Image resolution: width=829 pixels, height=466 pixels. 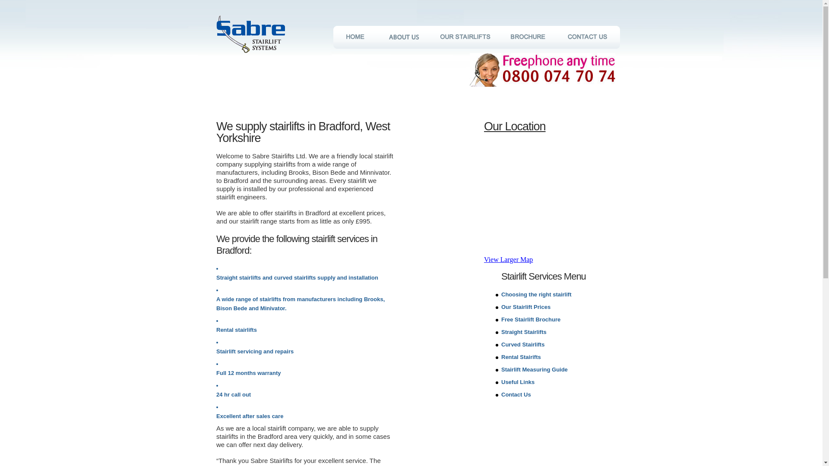 What do you see at coordinates (238, 278) in the screenshot?
I see `Straight stairlifts` at bounding box center [238, 278].